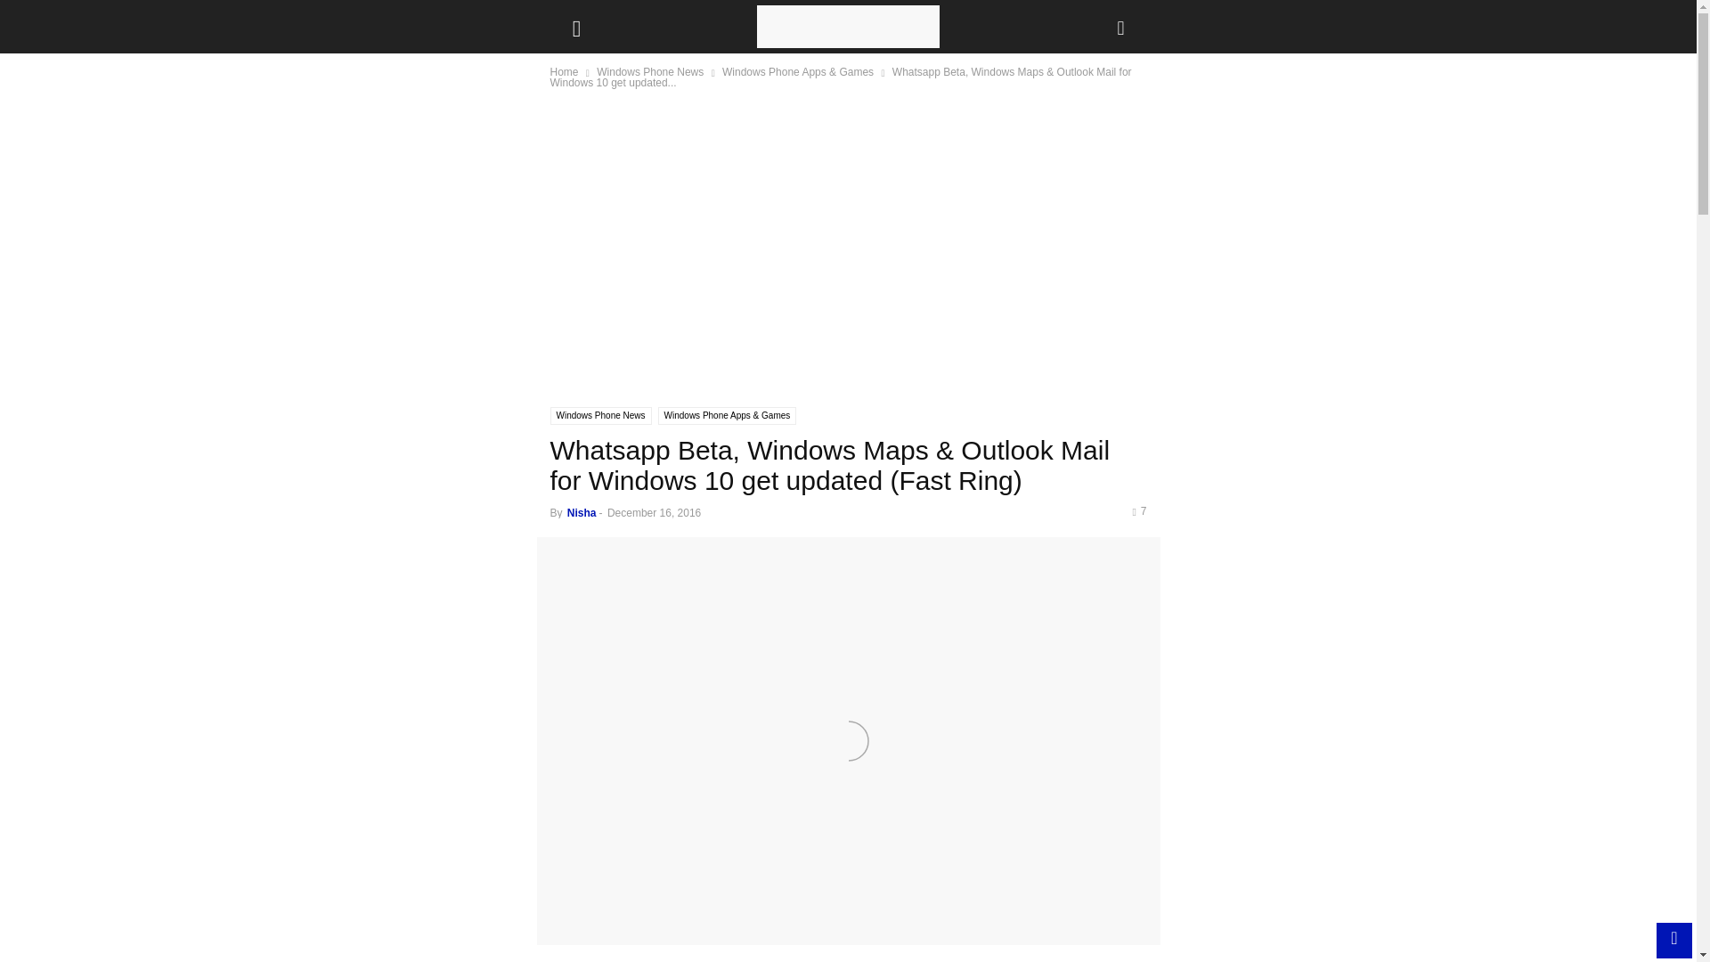 The width and height of the screenshot is (1710, 962). Describe the element at coordinates (600, 415) in the screenshot. I see `Windows Phone News` at that location.